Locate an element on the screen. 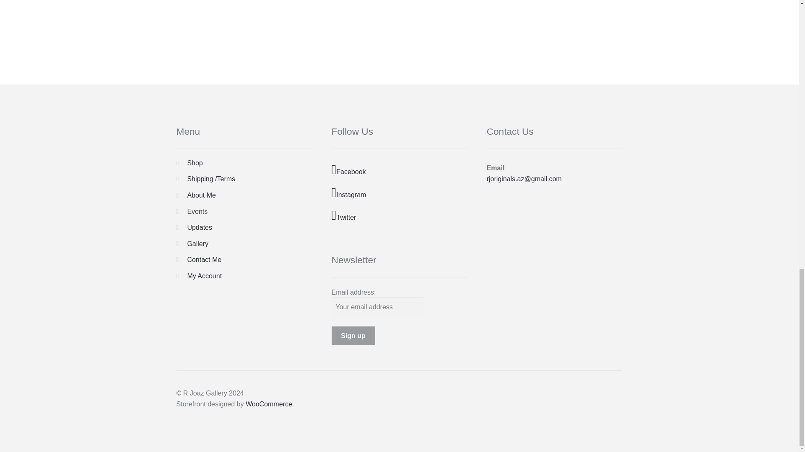 The width and height of the screenshot is (805, 452). Visit R Joaz Gallery on Instagram is located at coordinates (400, 193).